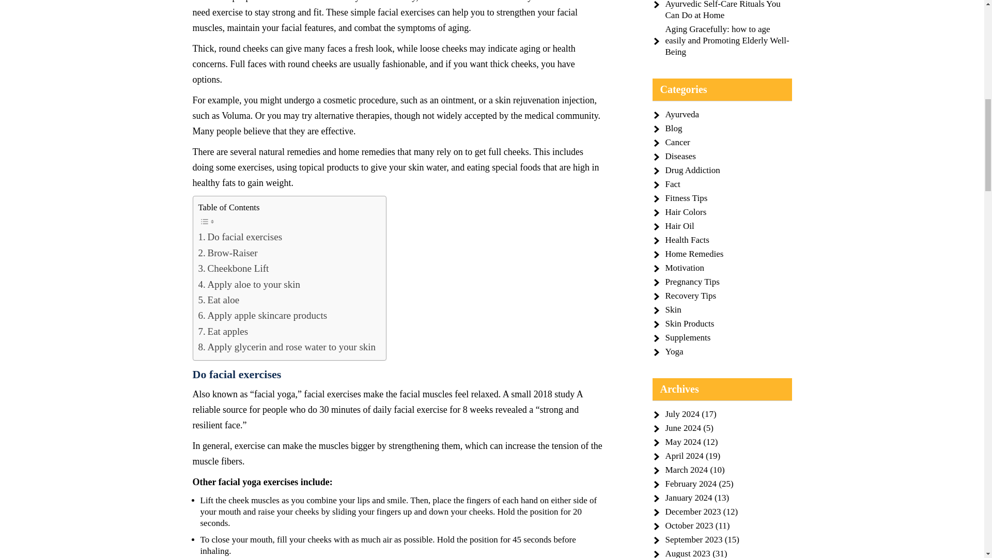 Image resolution: width=992 pixels, height=558 pixels. Describe the element at coordinates (262, 316) in the screenshot. I see `Apply apple skincare products` at that location.